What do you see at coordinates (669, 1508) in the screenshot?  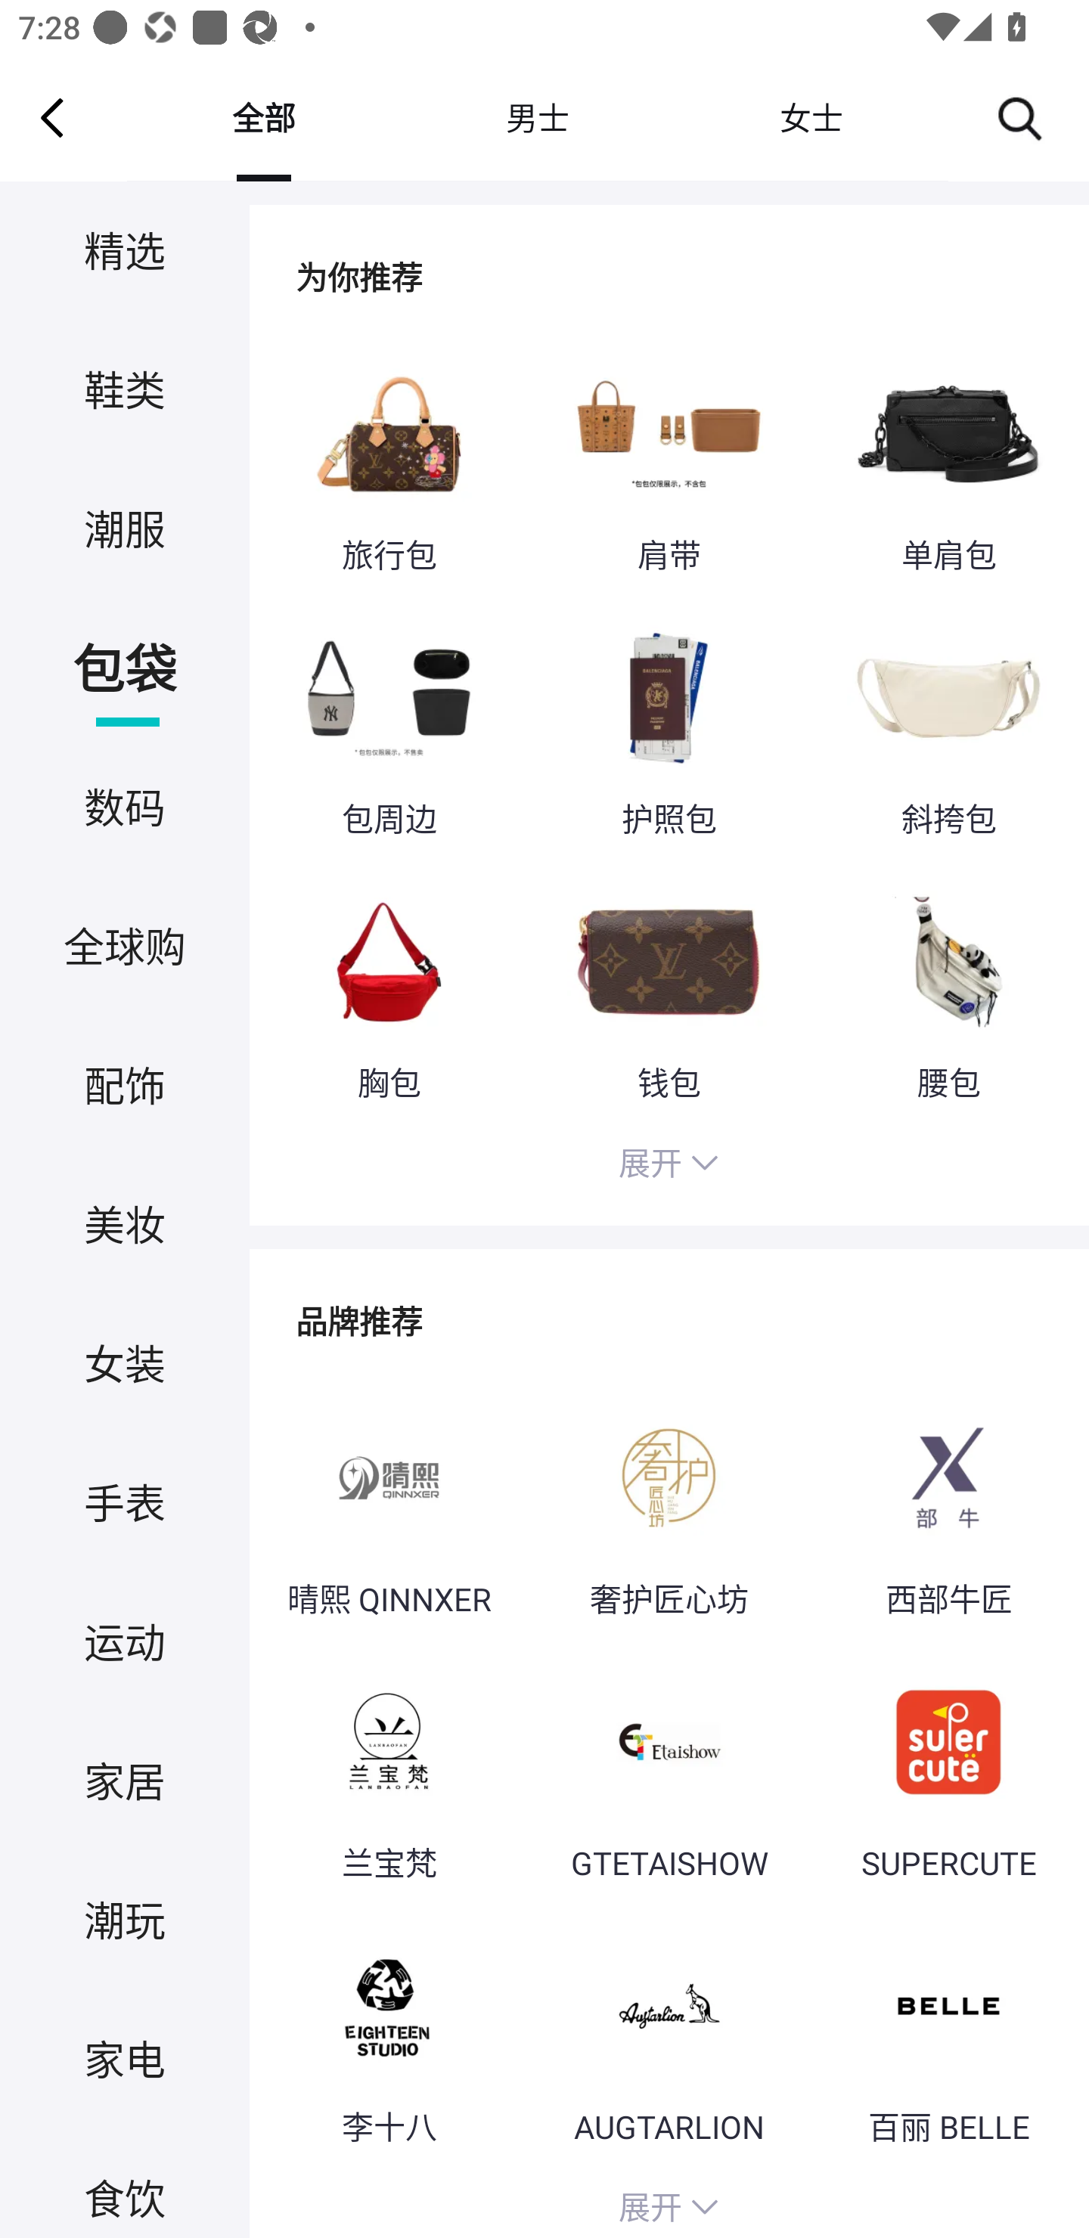 I see `奢护匠心坊` at bounding box center [669, 1508].